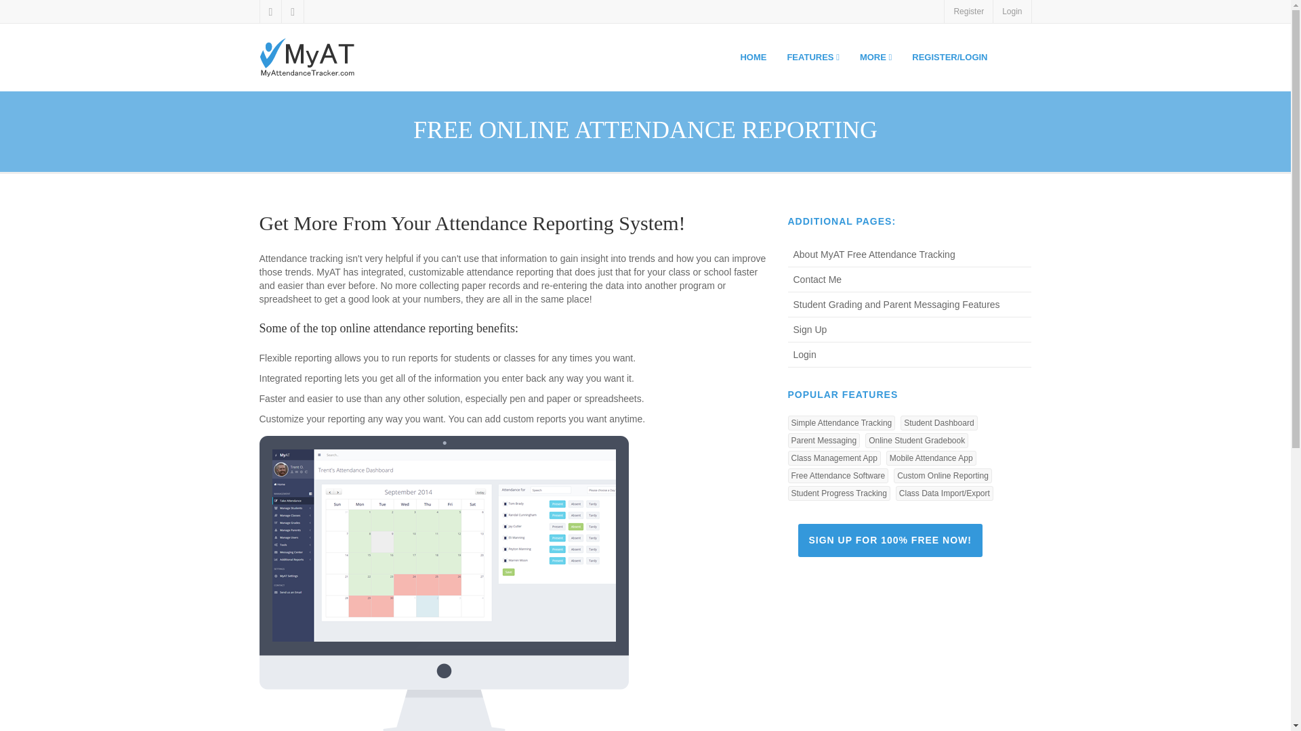 This screenshot has height=731, width=1301. What do you see at coordinates (833, 458) in the screenshot?
I see `Class Management App` at bounding box center [833, 458].